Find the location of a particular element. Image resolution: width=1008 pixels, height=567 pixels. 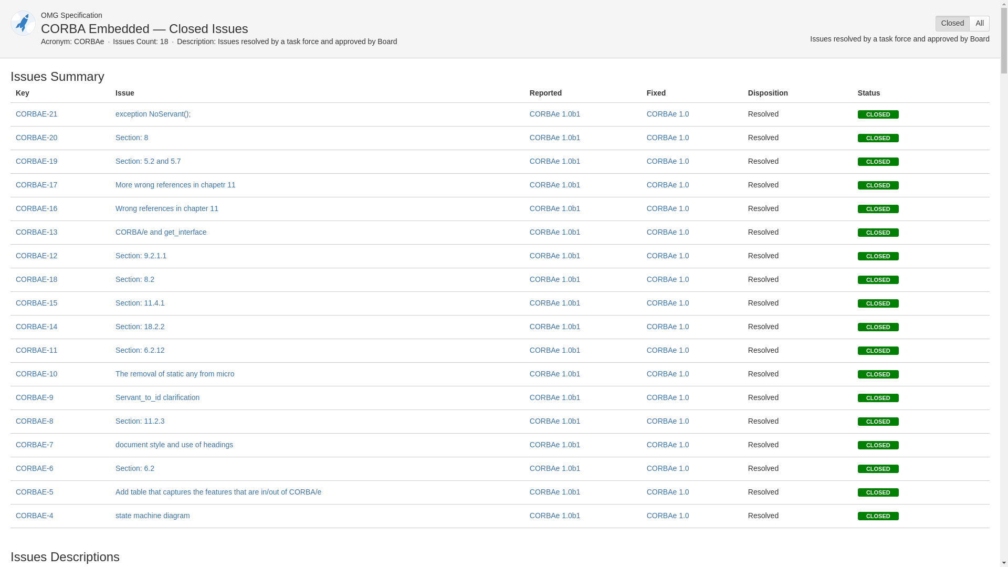

CORBAe 1.0b1 is located at coordinates (555, 138).